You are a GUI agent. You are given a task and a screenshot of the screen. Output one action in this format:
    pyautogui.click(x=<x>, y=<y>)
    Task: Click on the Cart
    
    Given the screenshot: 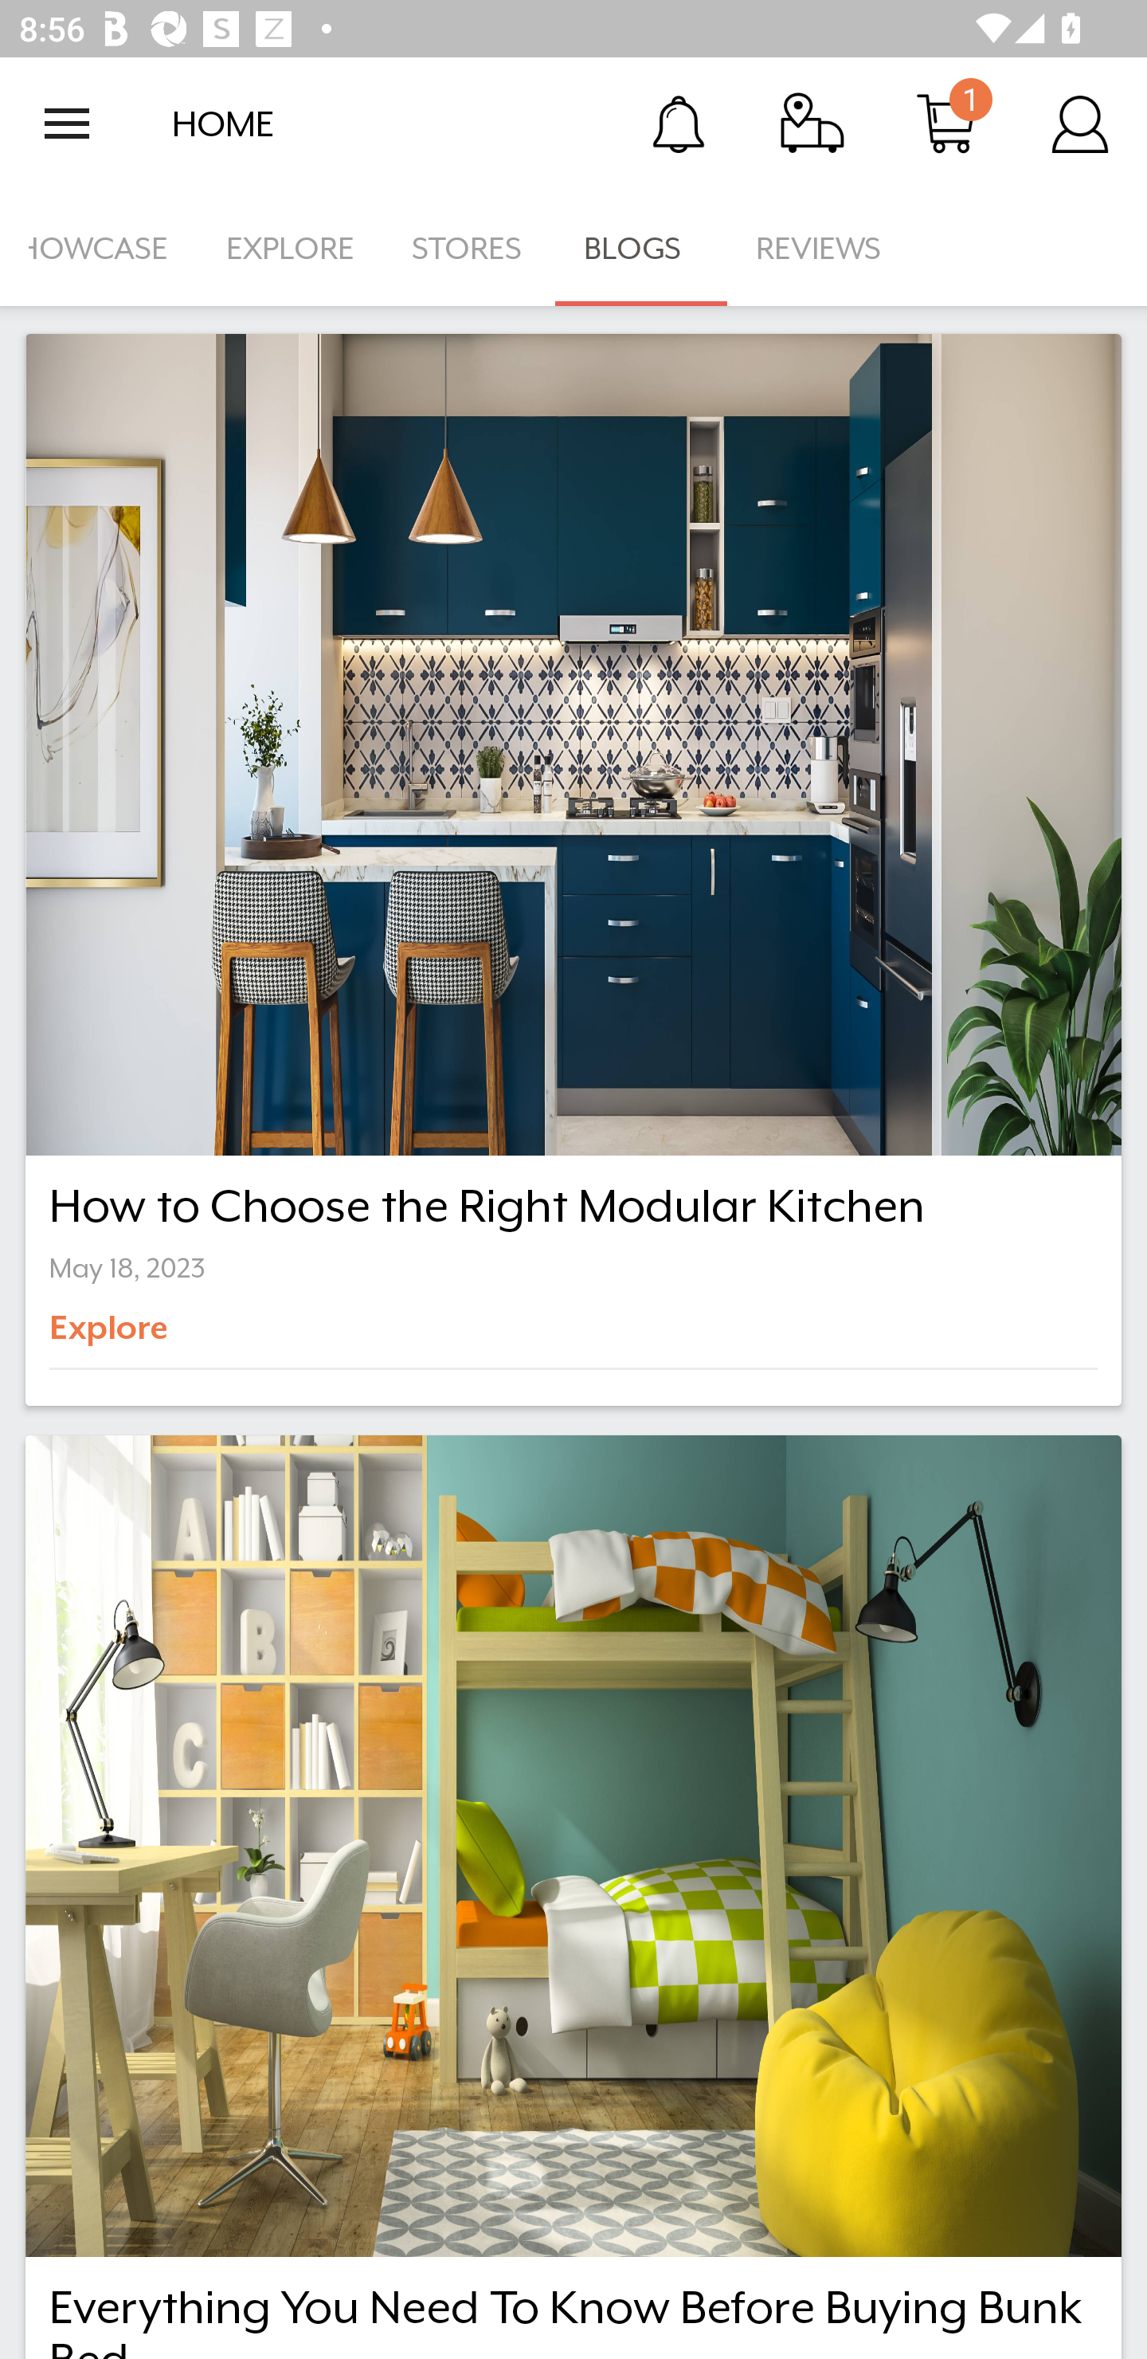 What is the action you would take?
    pyautogui.click(x=946, y=123)
    